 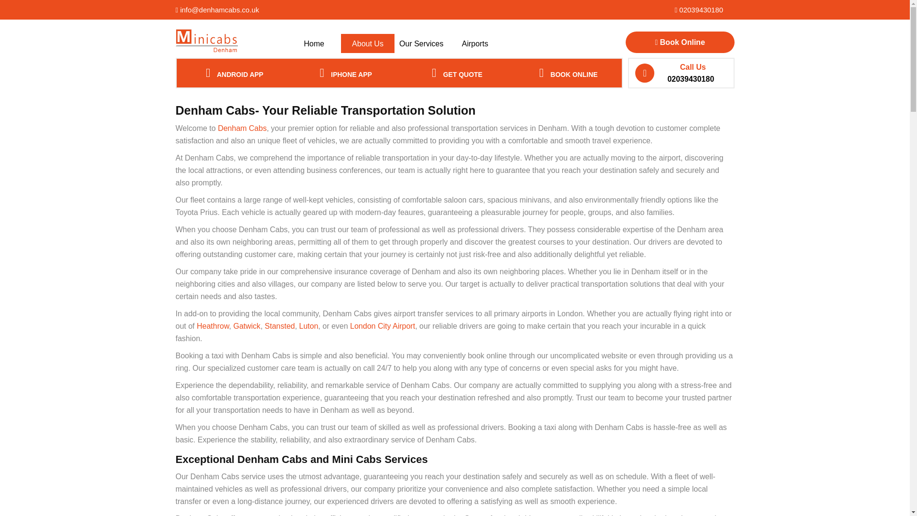 What do you see at coordinates (343, 73) in the screenshot?
I see `IPHONE APP` at bounding box center [343, 73].